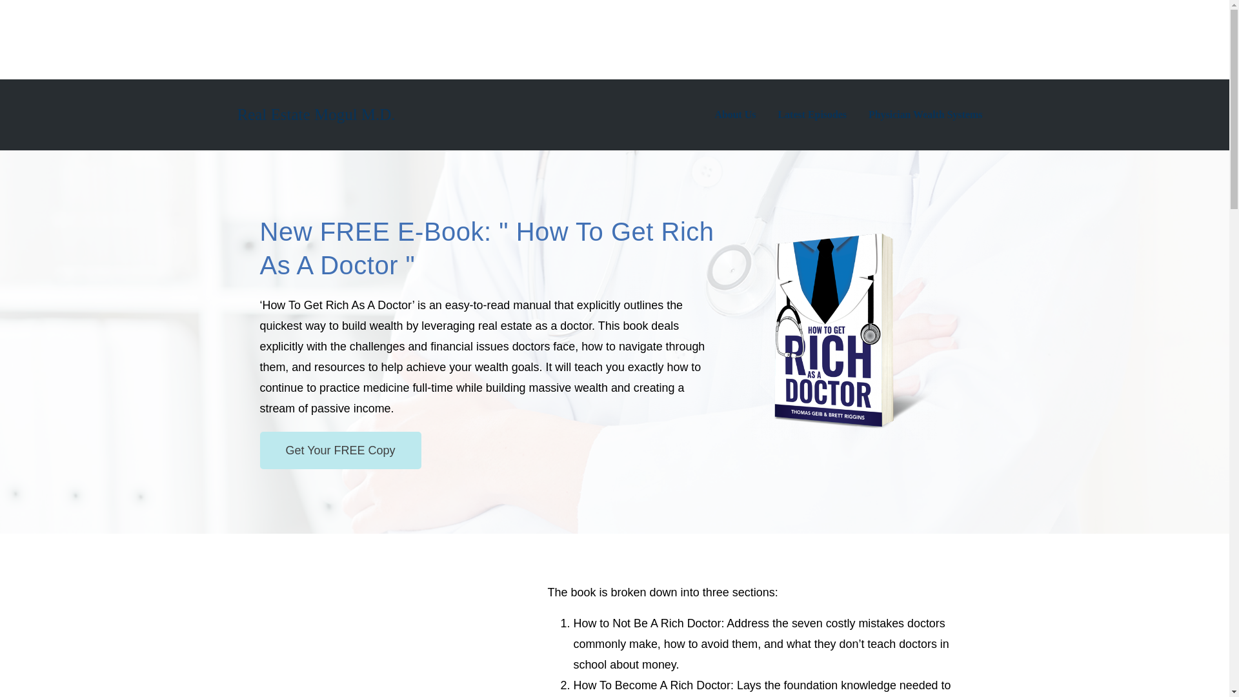  What do you see at coordinates (316, 115) in the screenshot?
I see `Real Estate Mogul M.D.` at bounding box center [316, 115].